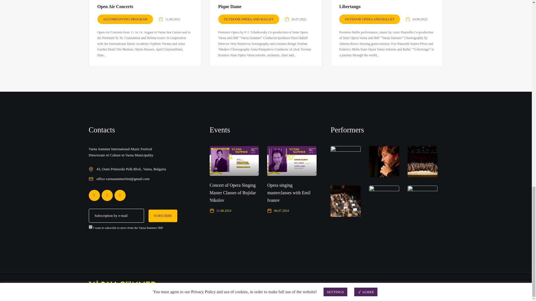 Image resolution: width=536 pixels, height=301 pixels. Describe the element at coordinates (163, 216) in the screenshot. I see `Subscribe` at that location.